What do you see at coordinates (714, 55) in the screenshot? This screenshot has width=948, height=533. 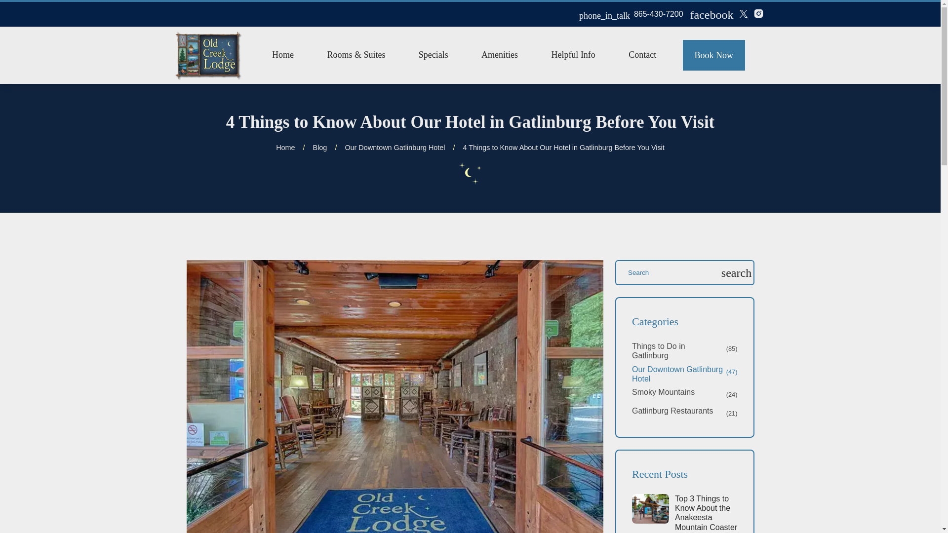 I see `Book Now` at bounding box center [714, 55].